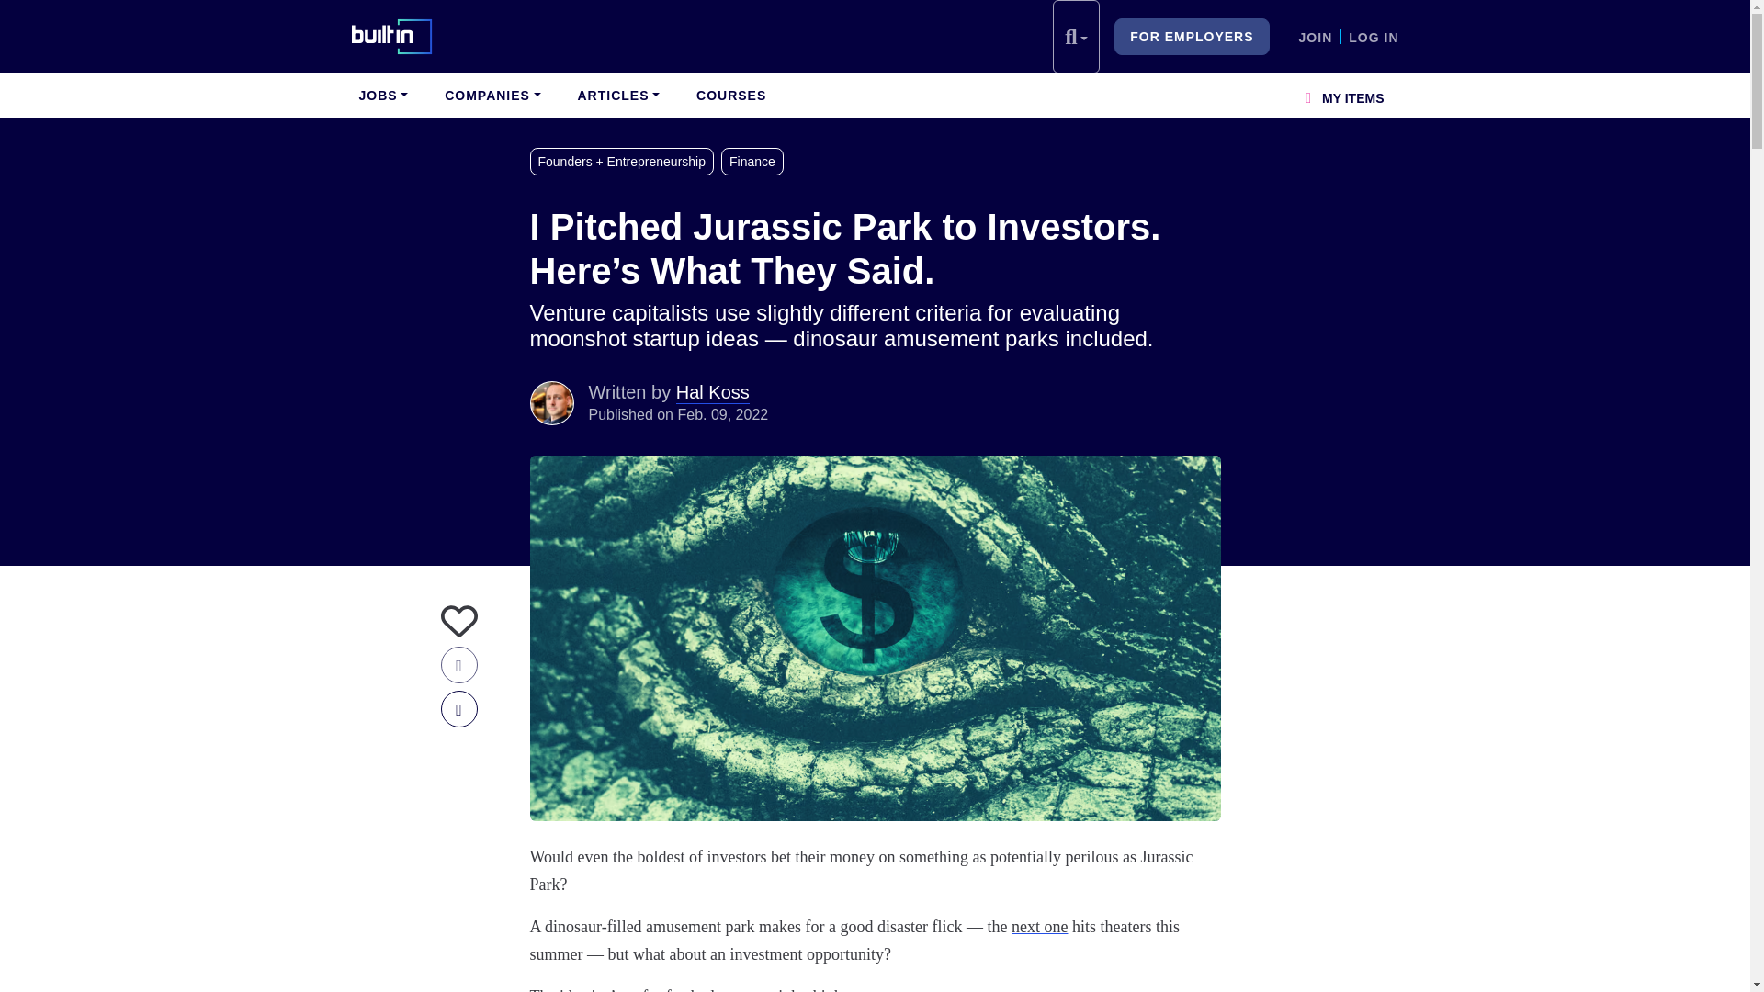 Image resolution: width=1764 pixels, height=992 pixels. I want to click on Finance, so click(755, 162).